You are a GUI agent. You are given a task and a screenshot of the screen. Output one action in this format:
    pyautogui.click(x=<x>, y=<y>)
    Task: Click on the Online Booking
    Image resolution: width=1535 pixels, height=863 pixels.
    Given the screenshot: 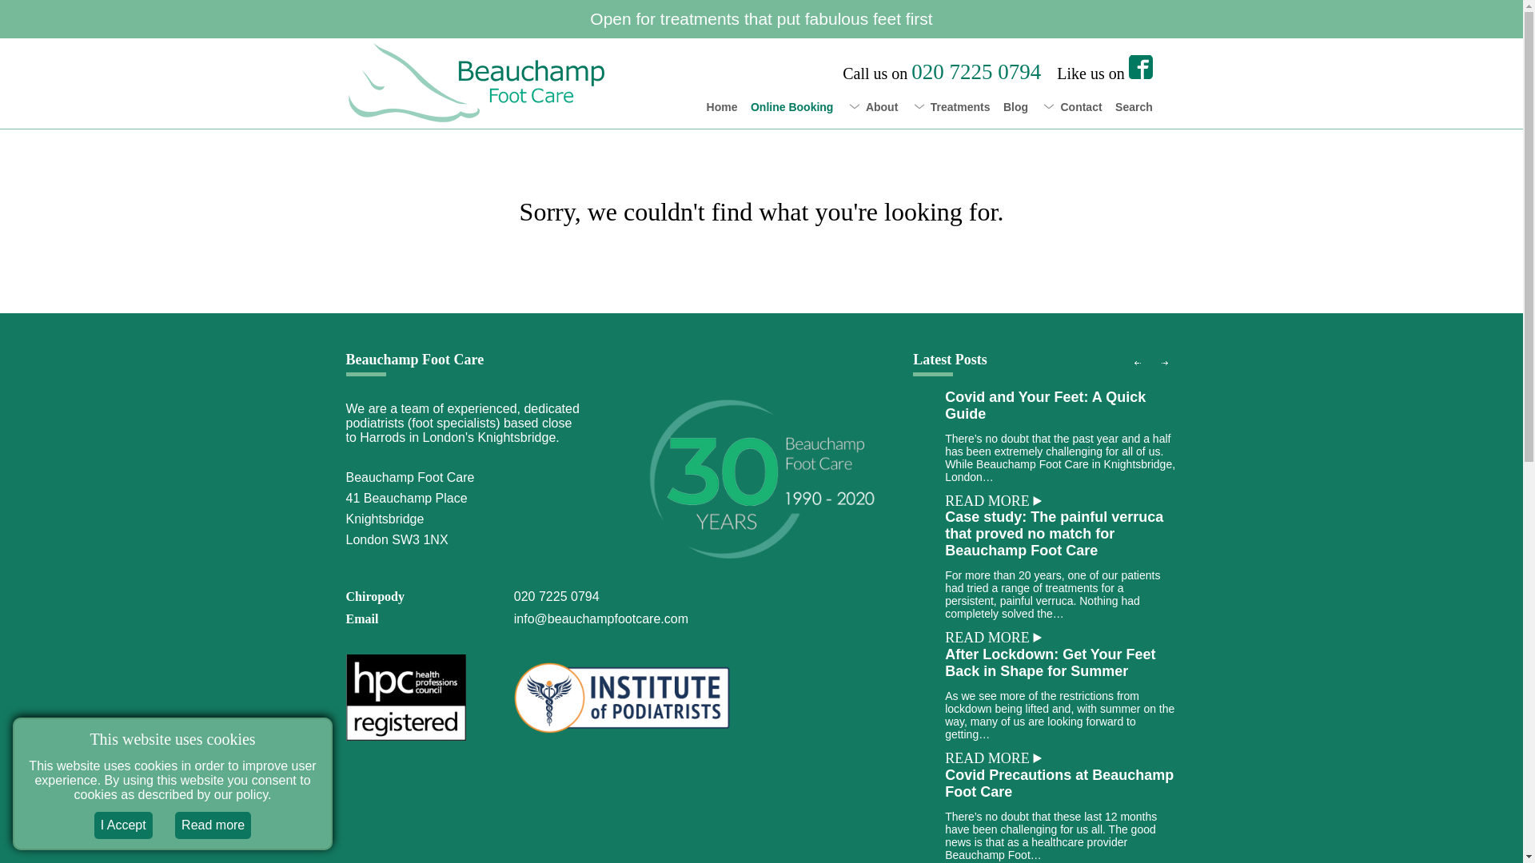 What is the action you would take?
    pyautogui.click(x=791, y=107)
    